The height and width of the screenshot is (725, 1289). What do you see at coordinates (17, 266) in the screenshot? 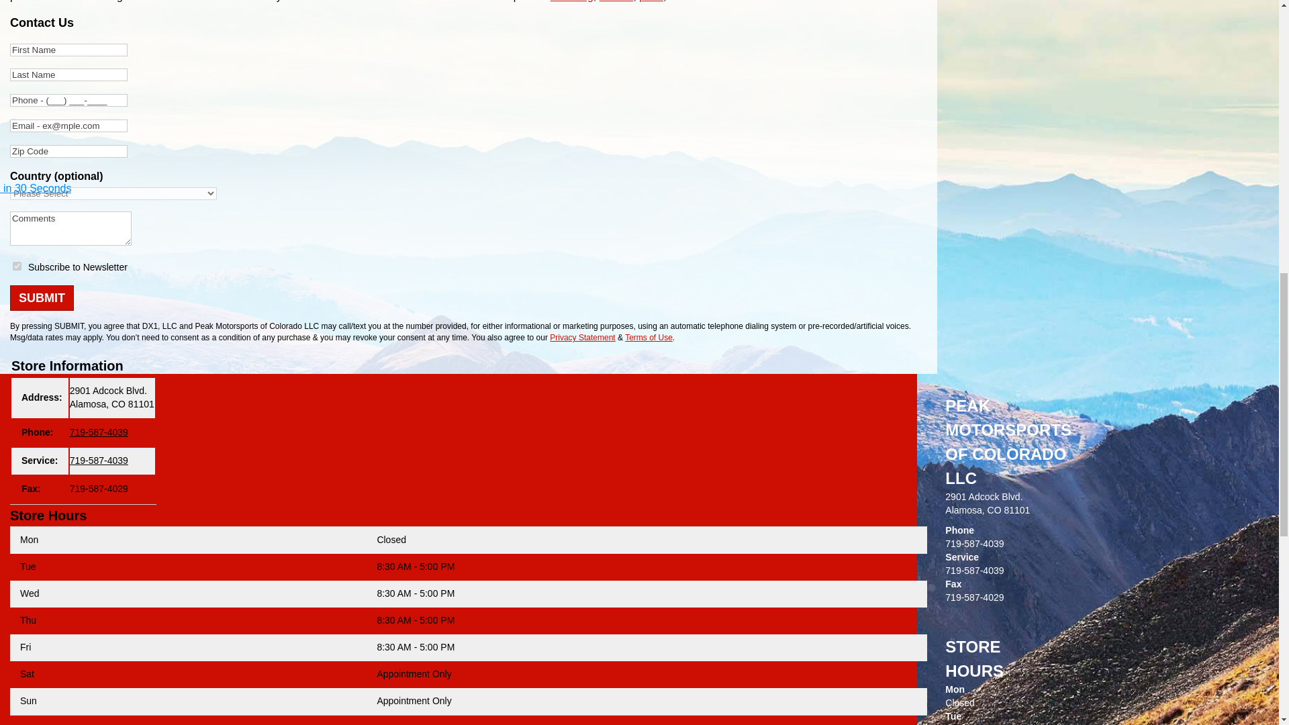
I see `on` at bounding box center [17, 266].